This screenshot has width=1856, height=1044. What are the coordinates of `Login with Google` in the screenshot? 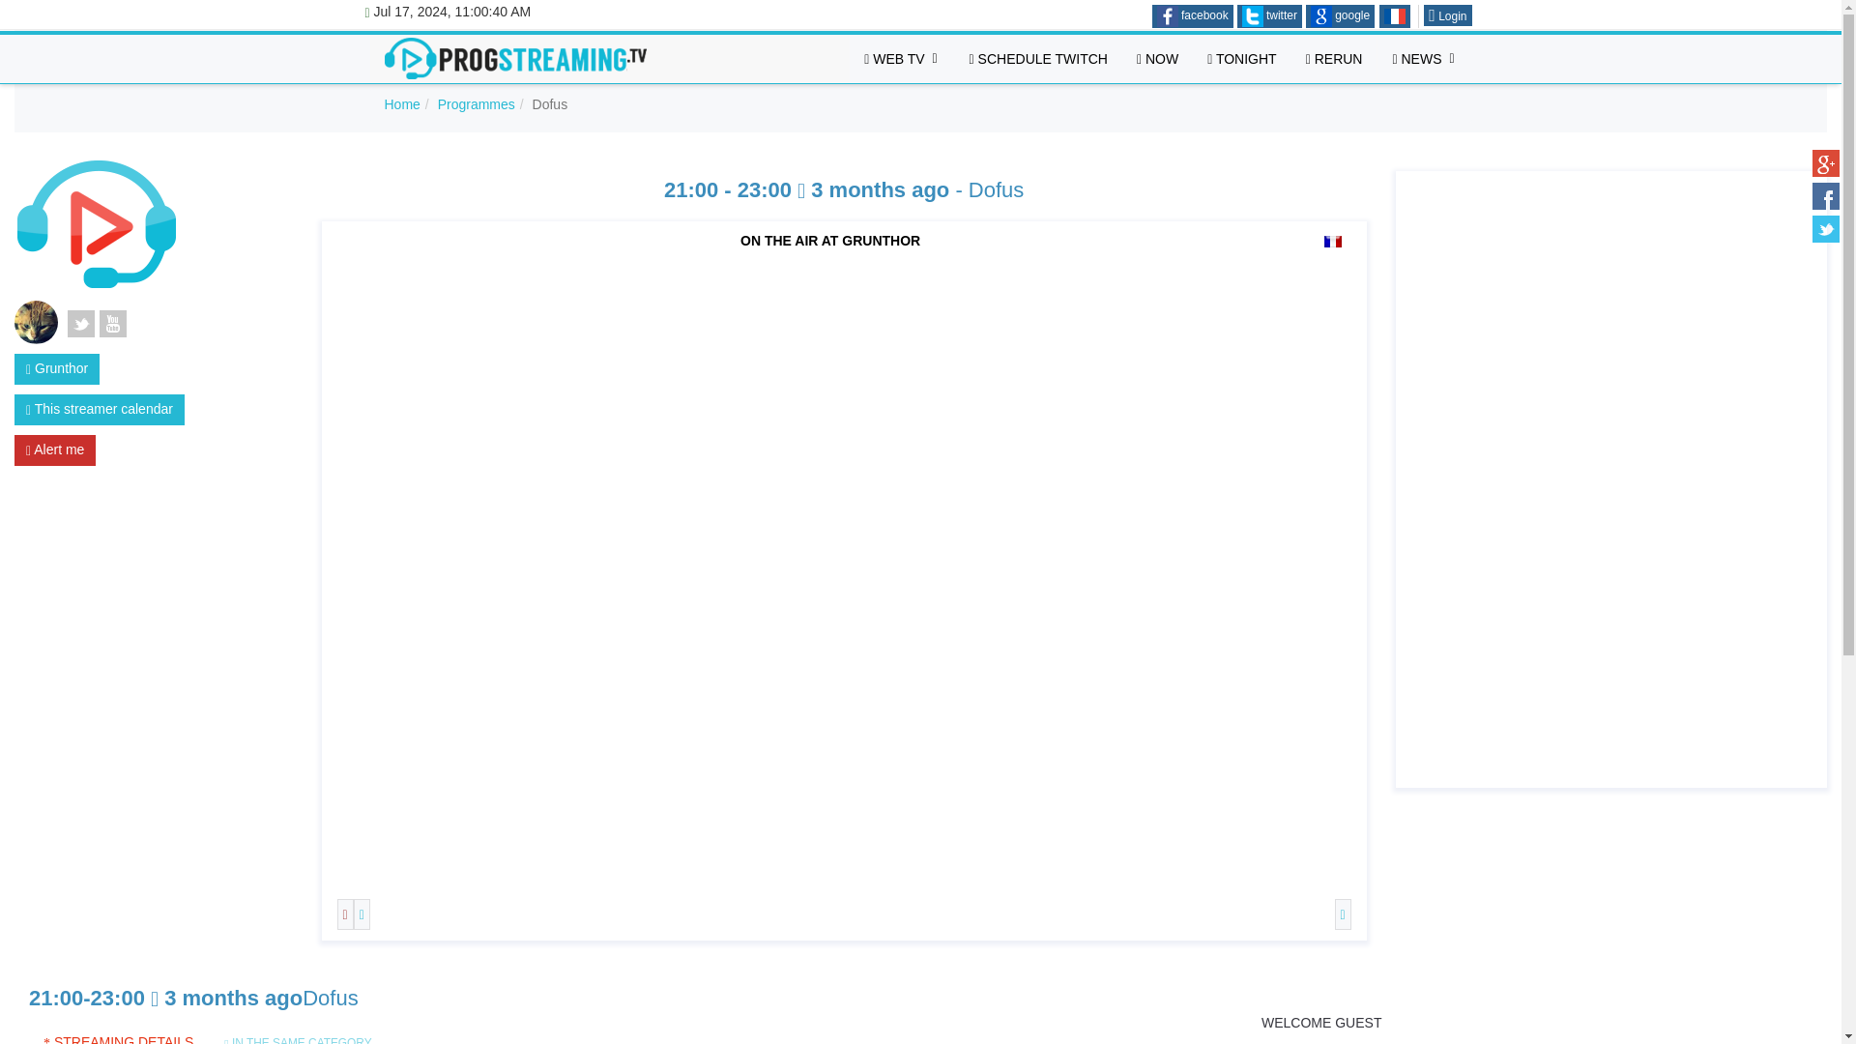 It's located at (1320, 16).